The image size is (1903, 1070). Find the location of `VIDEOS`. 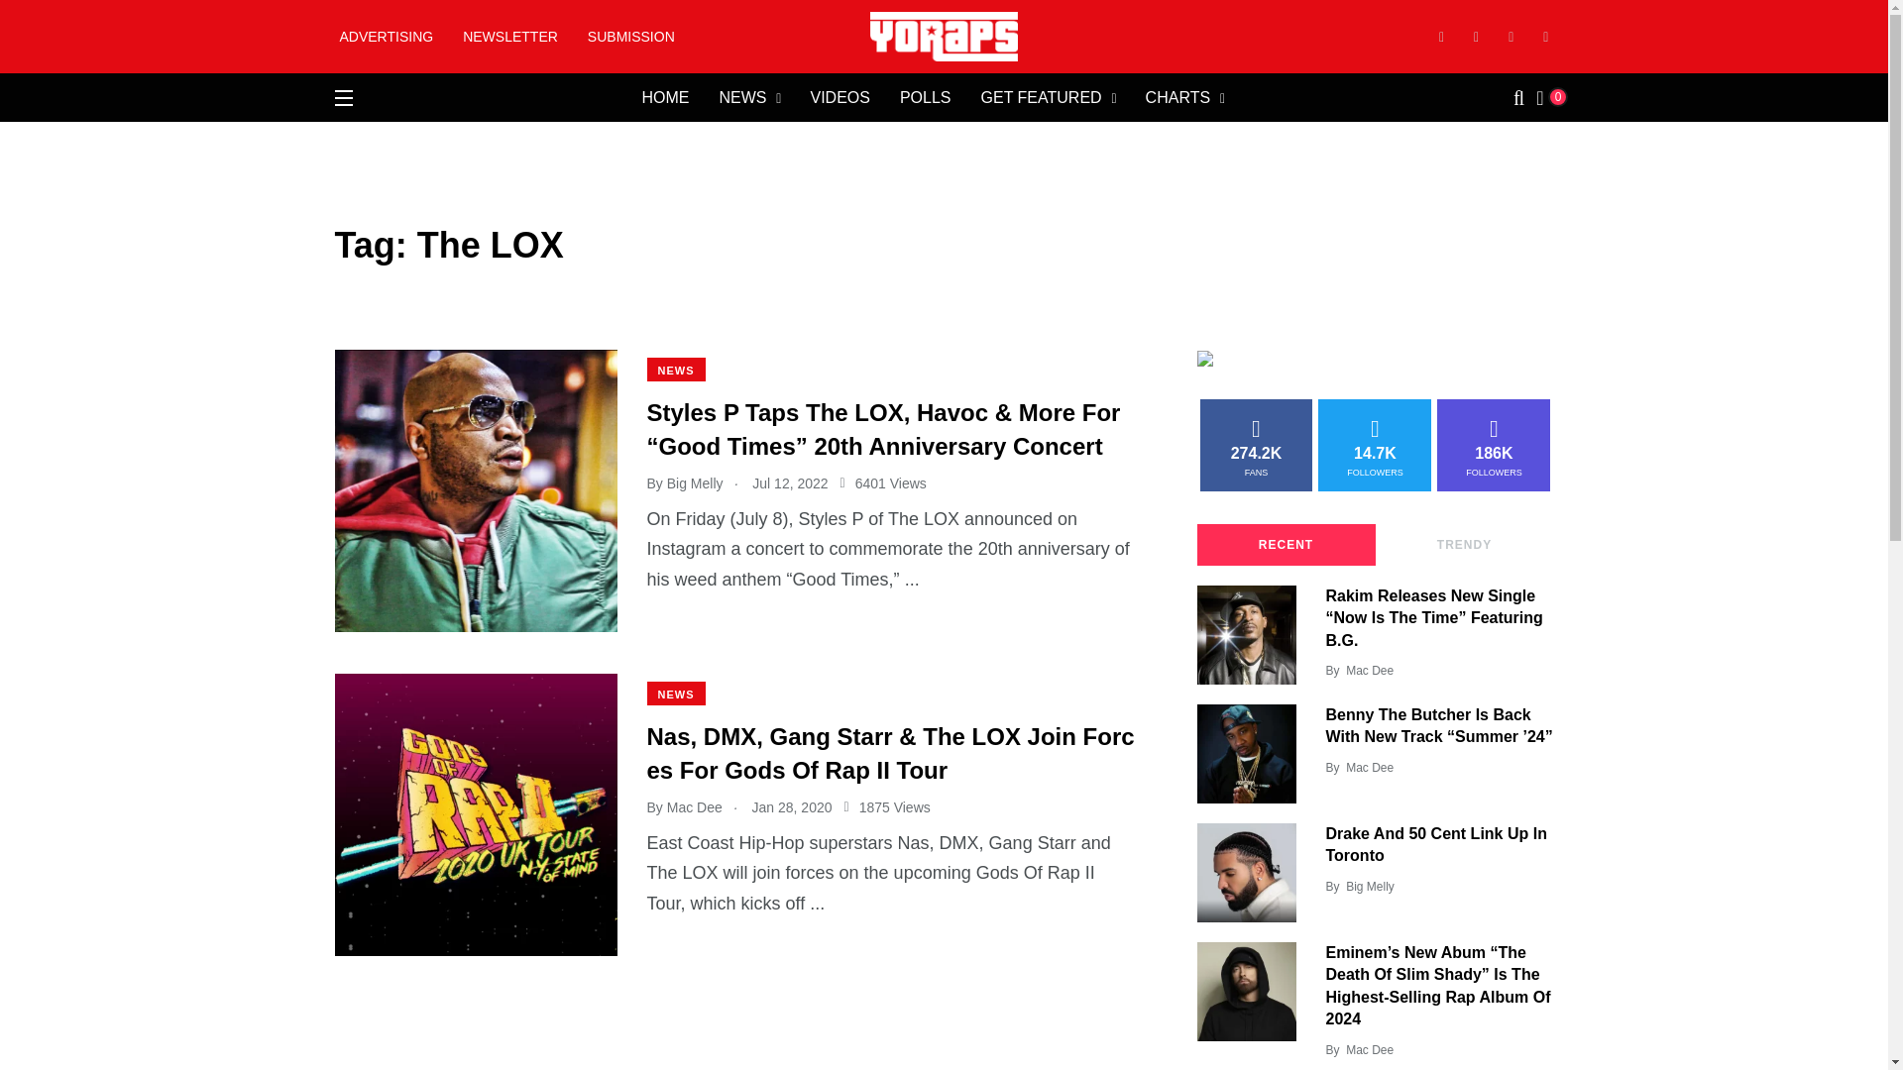

VIDEOS is located at coordinates (840, 98).